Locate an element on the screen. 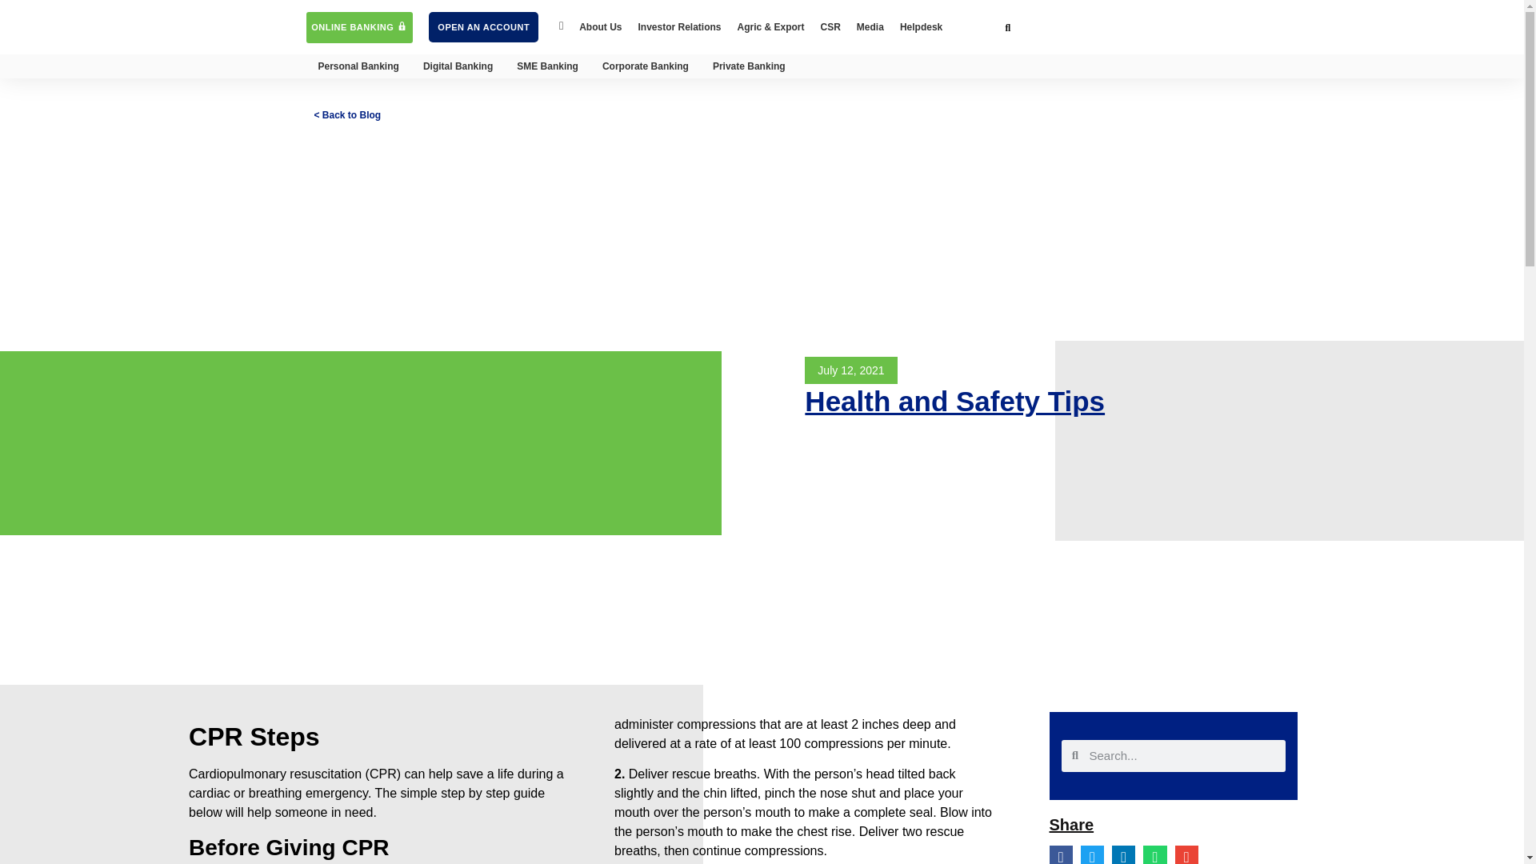 The image size is (1536, 864). About Us is located at coordinates (600, 27).